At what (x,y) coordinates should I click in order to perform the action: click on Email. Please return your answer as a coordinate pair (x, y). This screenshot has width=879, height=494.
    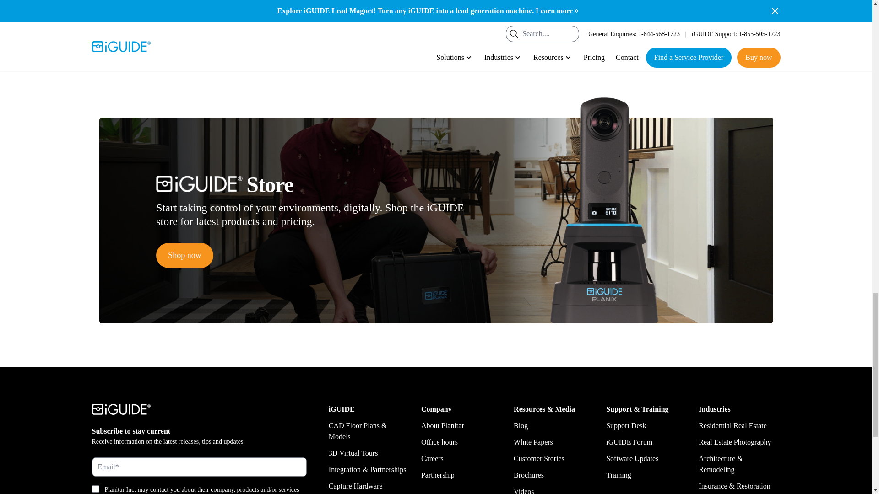
    Looking at the image, I should click on (348, 52).